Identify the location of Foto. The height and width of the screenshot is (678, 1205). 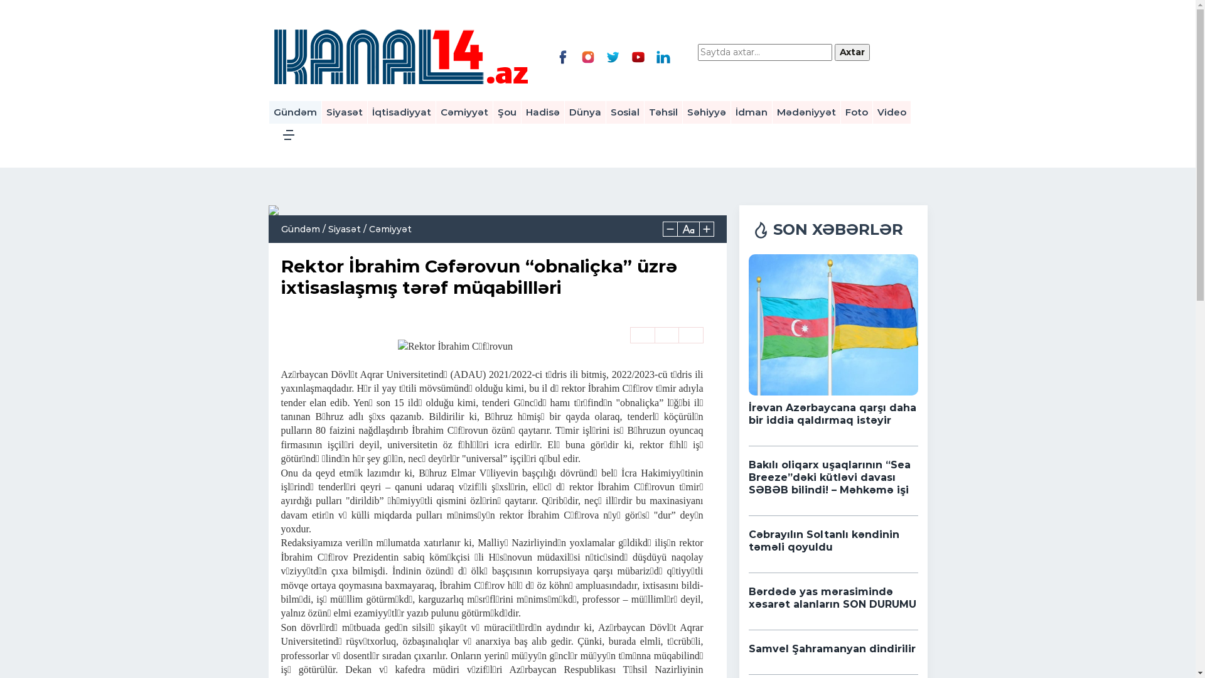
(857, 112).